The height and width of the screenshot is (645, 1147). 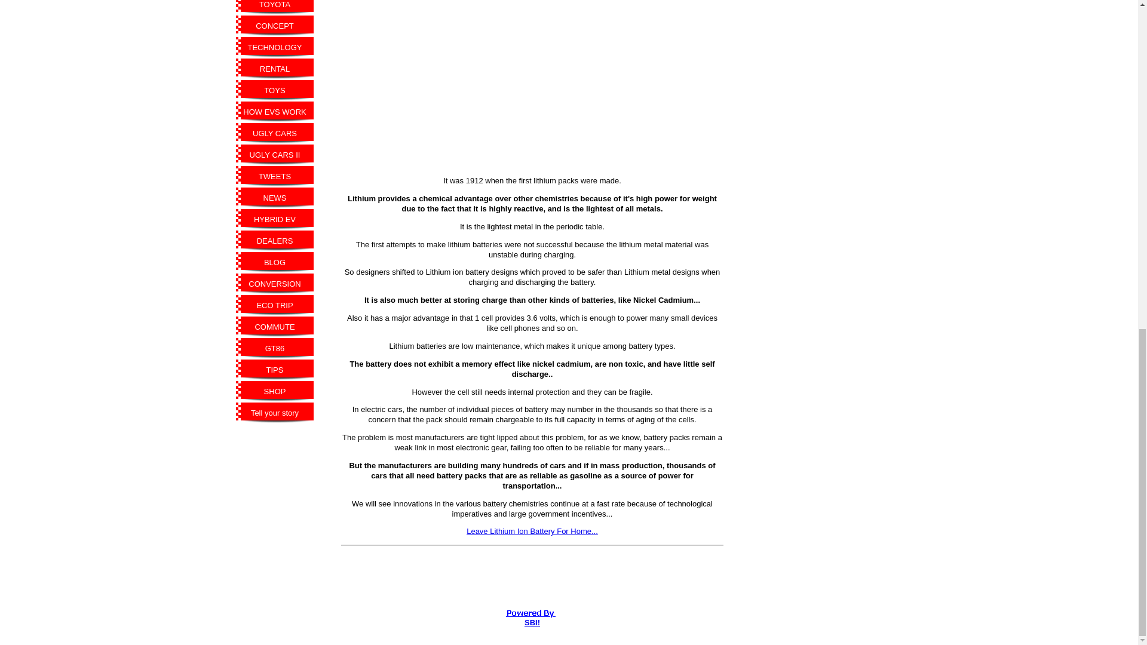 I want to click on HOW EVS WORK, so click(x=275, y=112).